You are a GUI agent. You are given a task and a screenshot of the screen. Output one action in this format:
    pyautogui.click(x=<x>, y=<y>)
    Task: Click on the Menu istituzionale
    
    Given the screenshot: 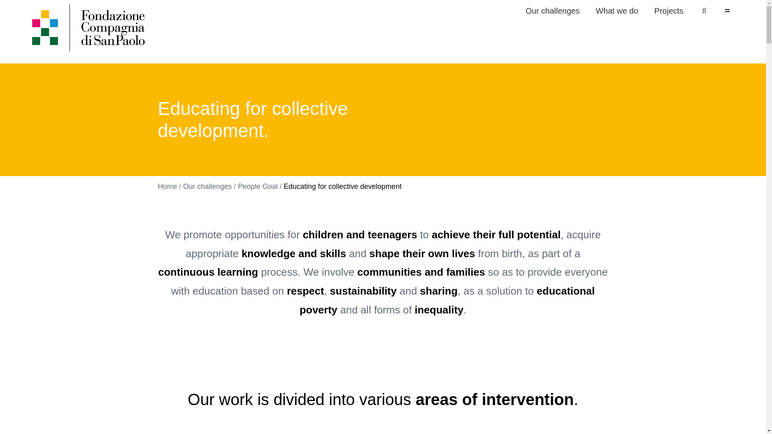 What is the action you would take?
    pyautogui.click(x=627, y=11)
    